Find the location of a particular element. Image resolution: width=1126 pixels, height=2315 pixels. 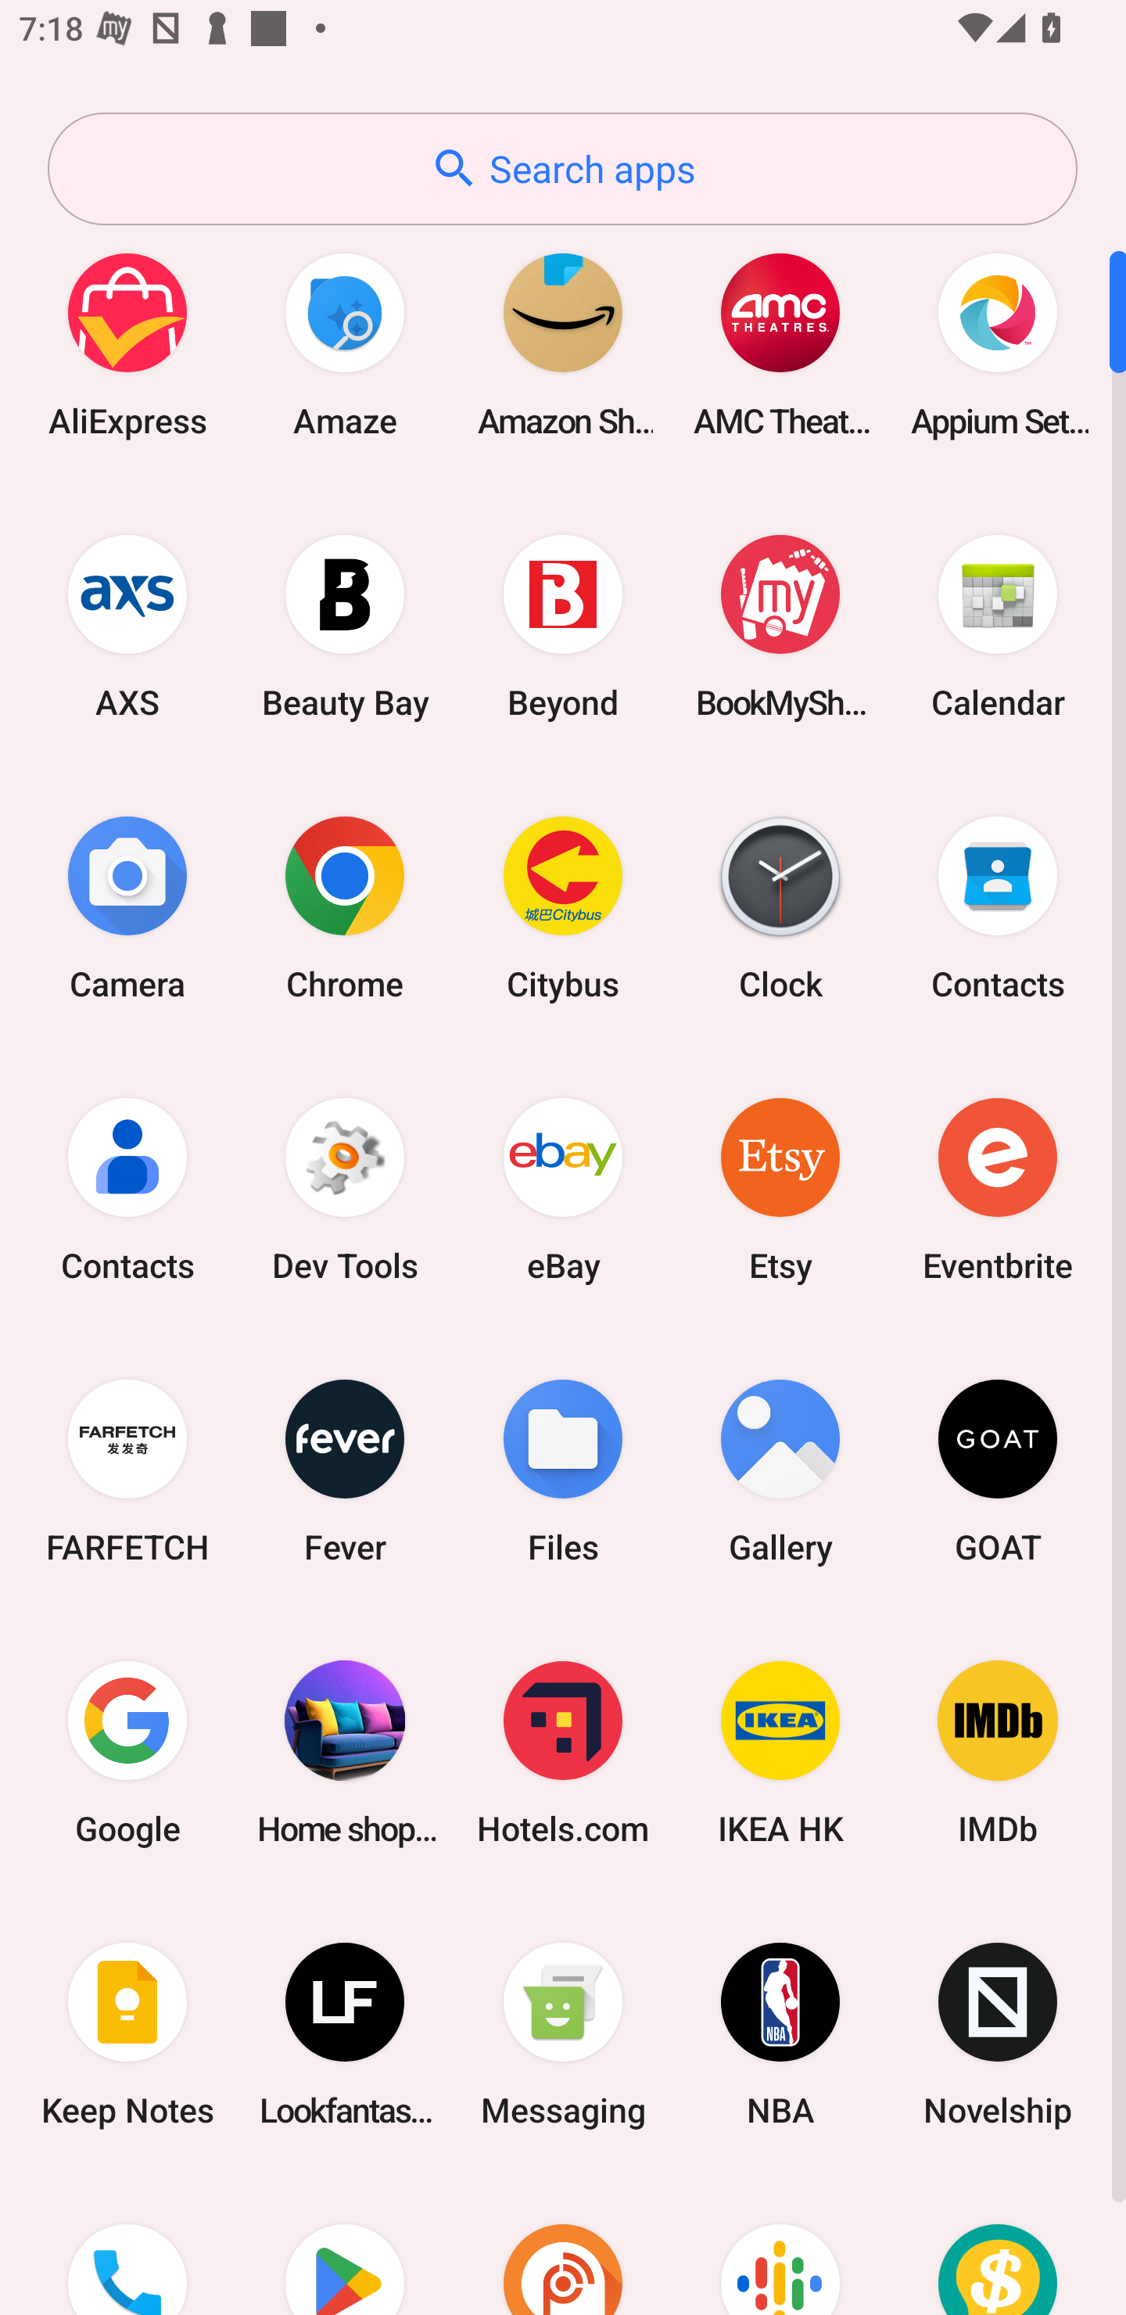

Amaze is located at coordinates (345, 344).